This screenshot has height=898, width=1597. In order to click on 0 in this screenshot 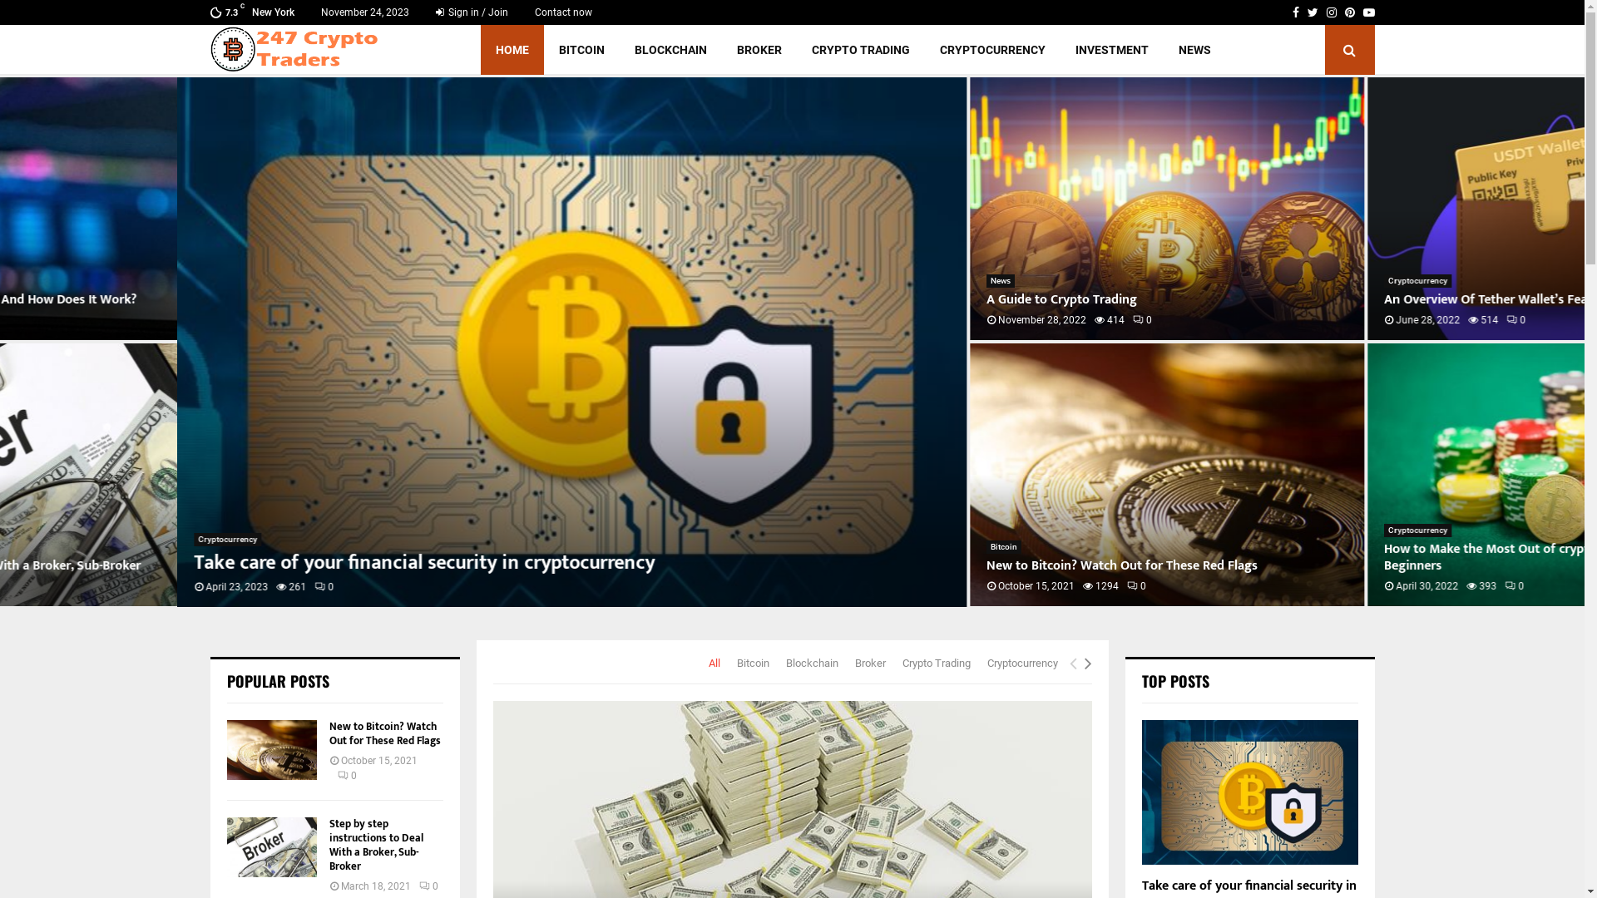, I will do `click(429, 886)`.